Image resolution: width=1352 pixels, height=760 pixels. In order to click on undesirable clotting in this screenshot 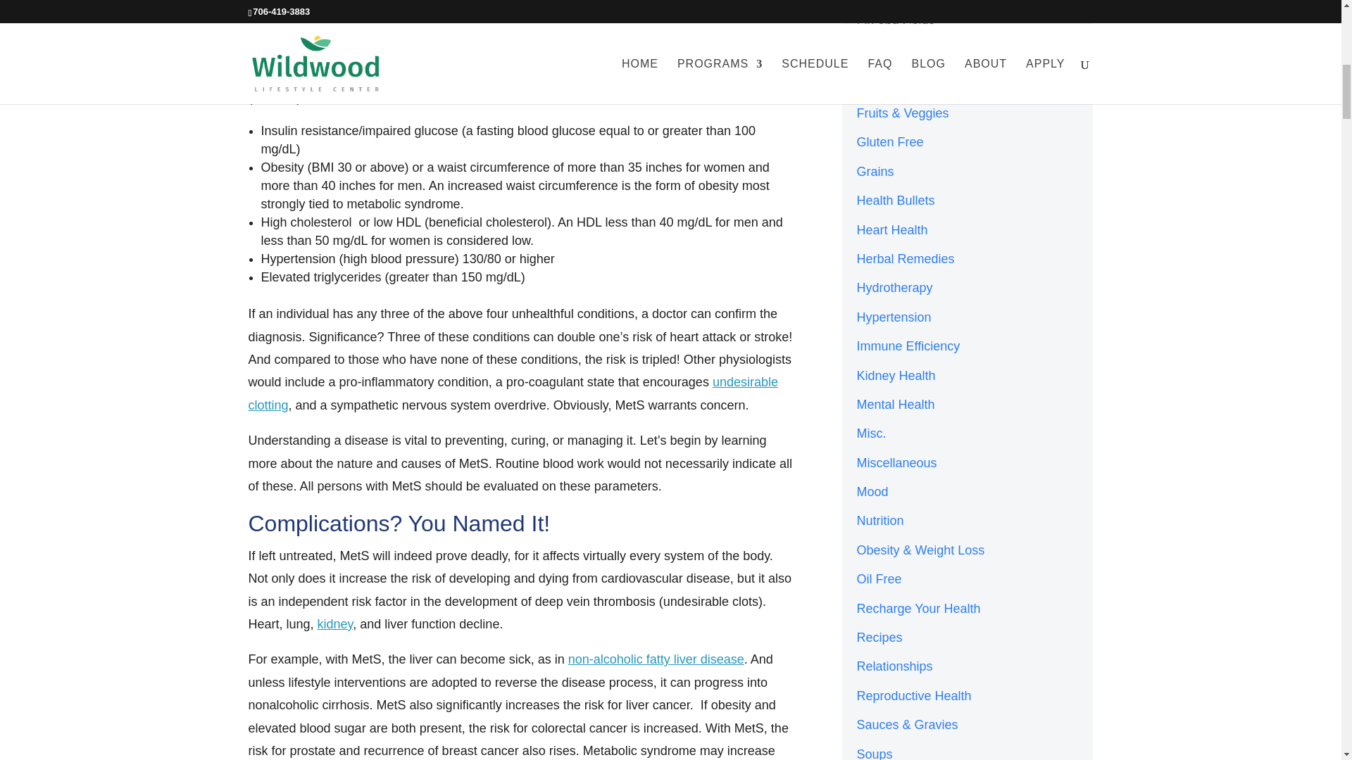, I will do `click(513, 393)`.